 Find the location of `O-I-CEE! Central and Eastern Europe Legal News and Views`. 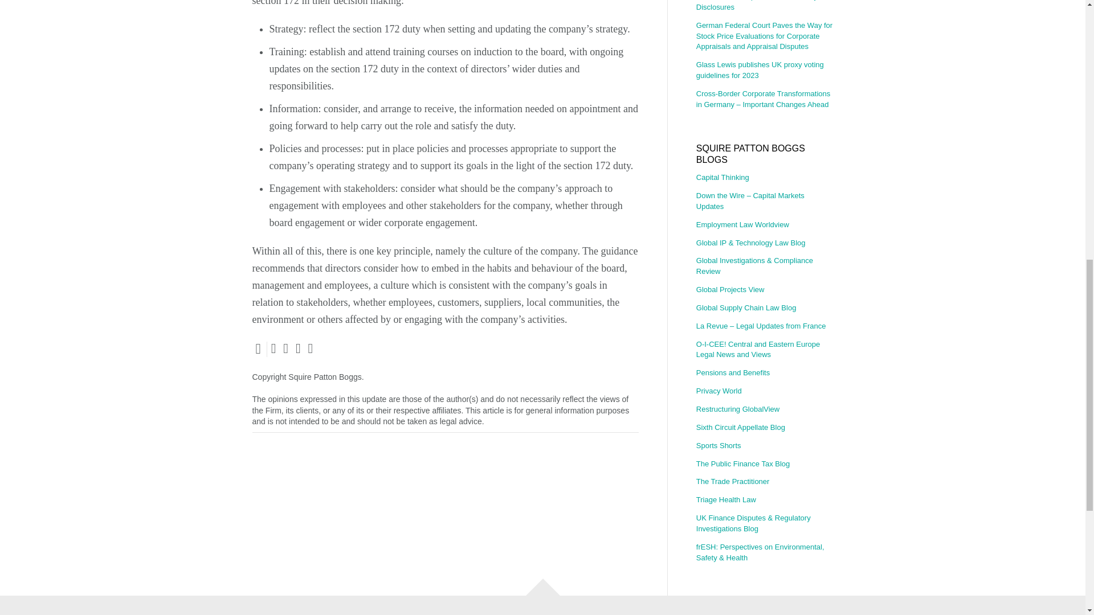

O-I-CEE! Central and Eastern Europe Legal News and Views is located at coordinates (764, 350).